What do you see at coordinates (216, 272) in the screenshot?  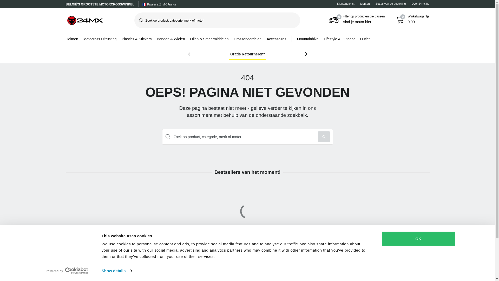 I see `Klantendienst` at bounding box center [216, 272].